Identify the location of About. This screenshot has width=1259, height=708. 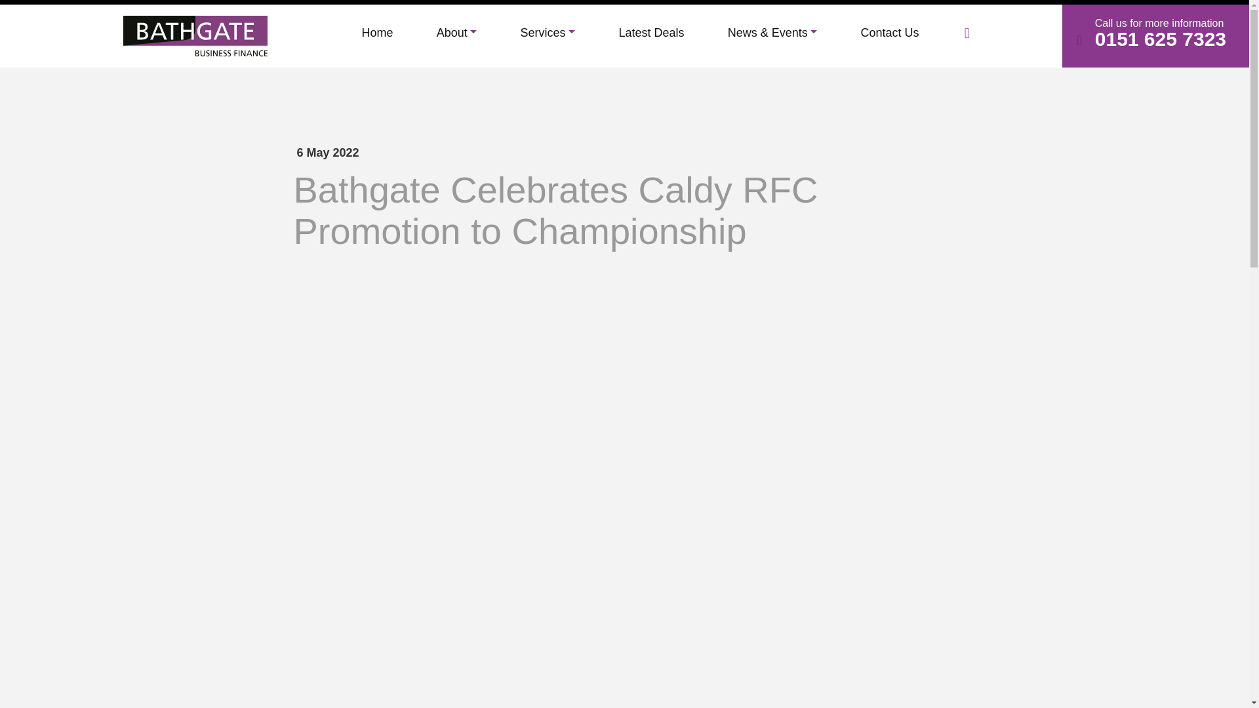
(456, 33).